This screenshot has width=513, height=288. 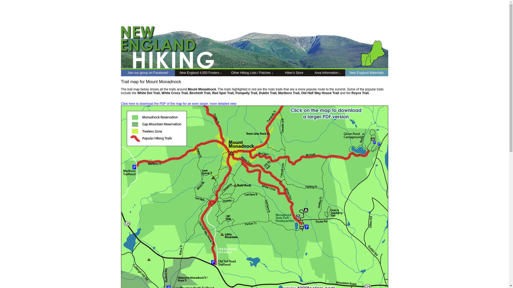 I want to click on Advertisement, so click(x=269, y=15).